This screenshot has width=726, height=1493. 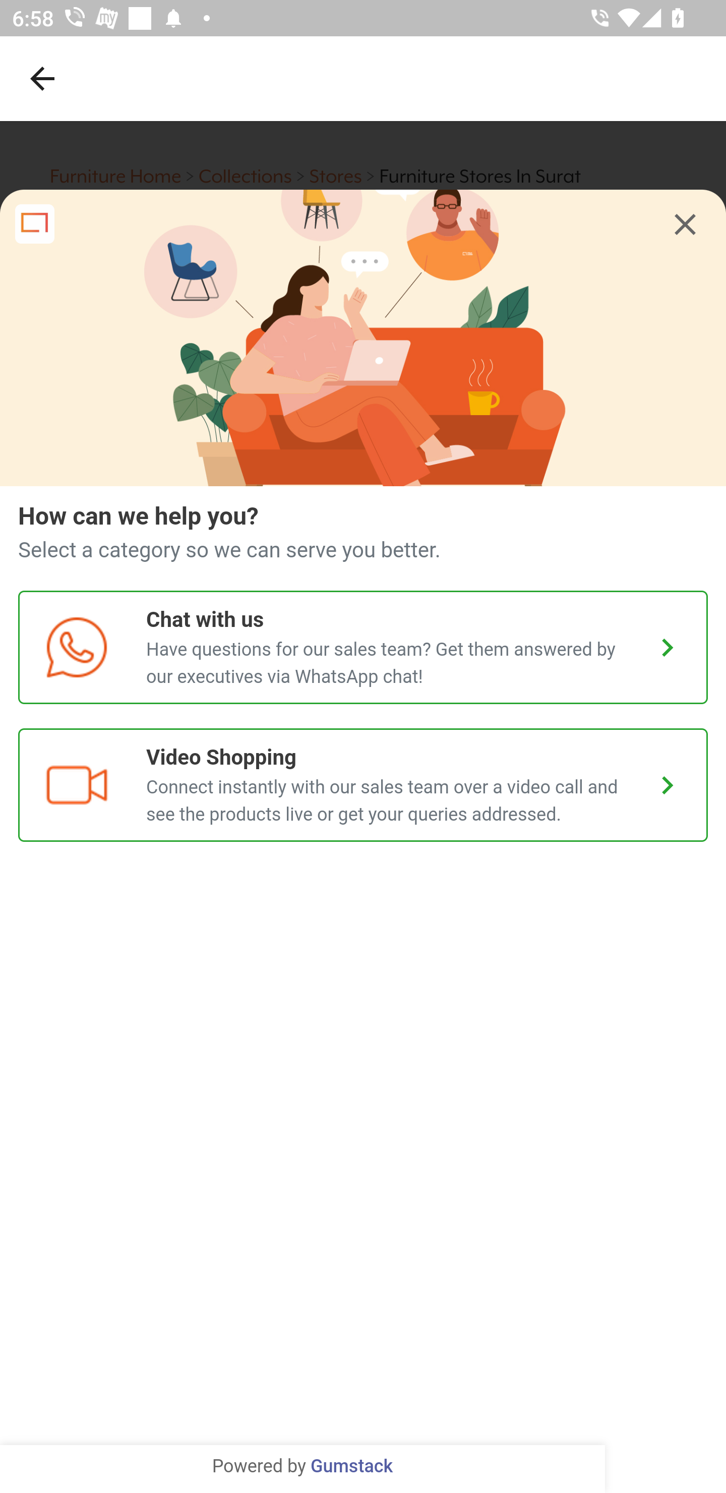 I want to click on Navigate up, so click(x=42, y=78).